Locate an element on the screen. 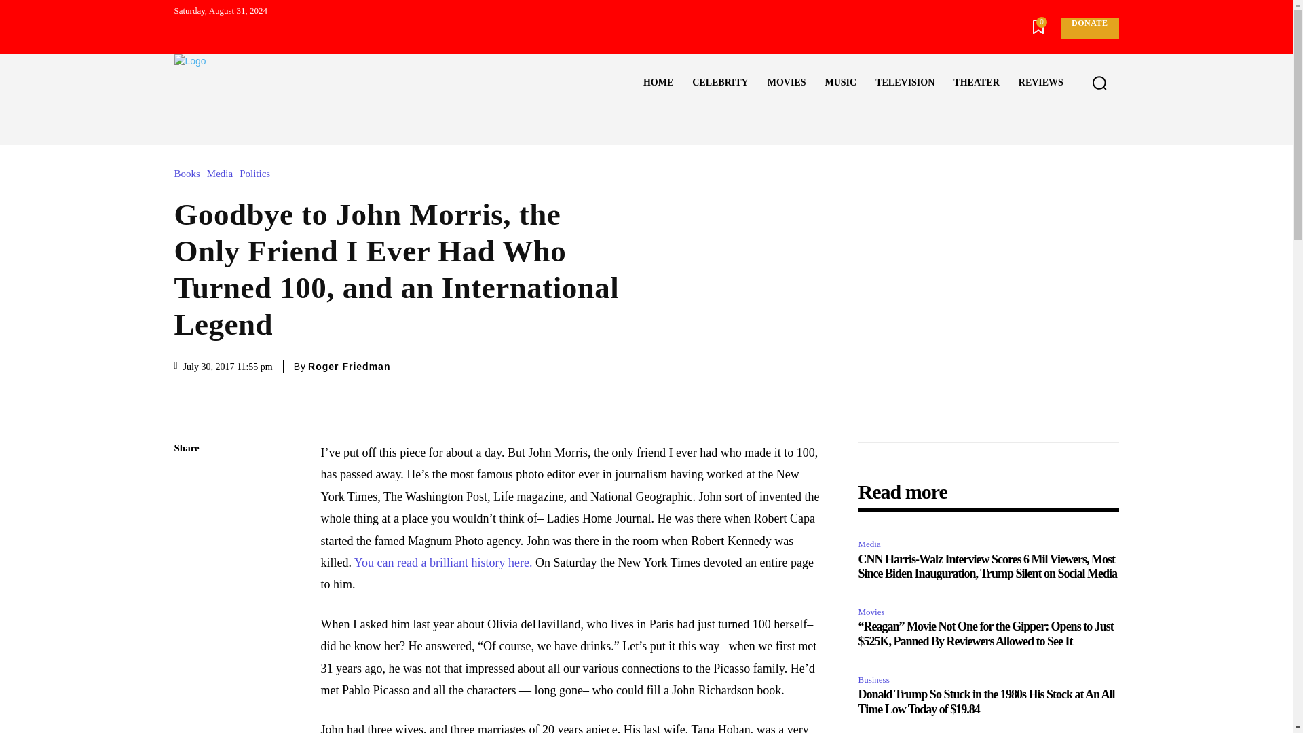 The image size is (1303, 733). MOVIES is located at coordinates (787, 83).